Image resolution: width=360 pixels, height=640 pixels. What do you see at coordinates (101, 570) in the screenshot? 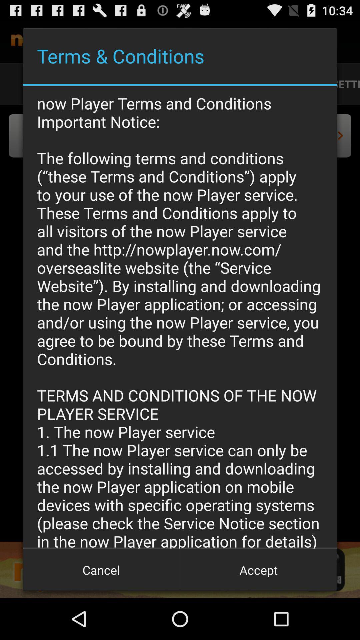
I see `turn on icon at the bottom left corner` at bounding box center [101, 570].